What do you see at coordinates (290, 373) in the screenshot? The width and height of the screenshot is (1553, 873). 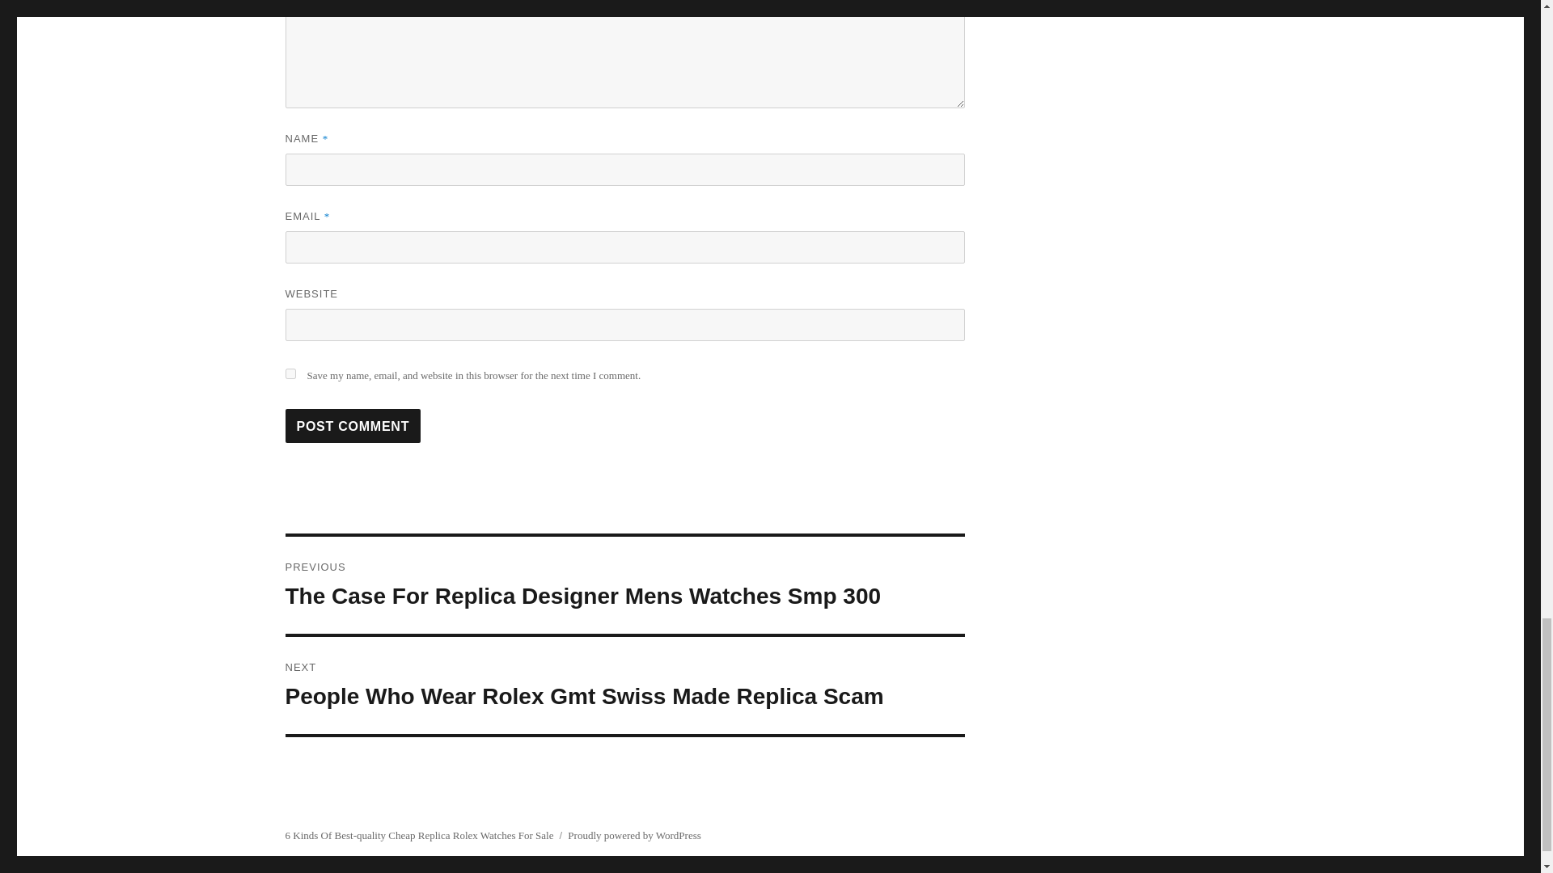 I see `yes` at bounding box center [290, 373].